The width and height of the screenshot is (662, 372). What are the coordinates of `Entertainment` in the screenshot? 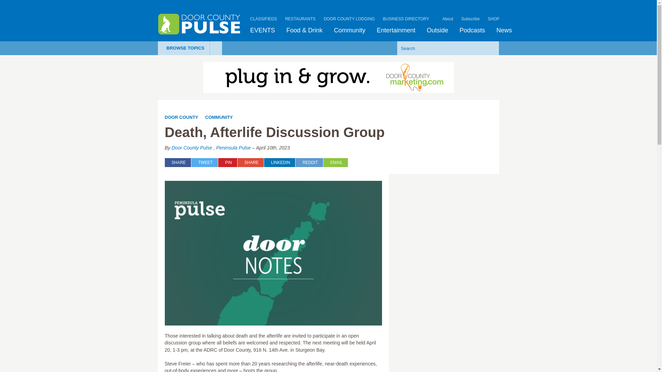 It's located at (396, 30).